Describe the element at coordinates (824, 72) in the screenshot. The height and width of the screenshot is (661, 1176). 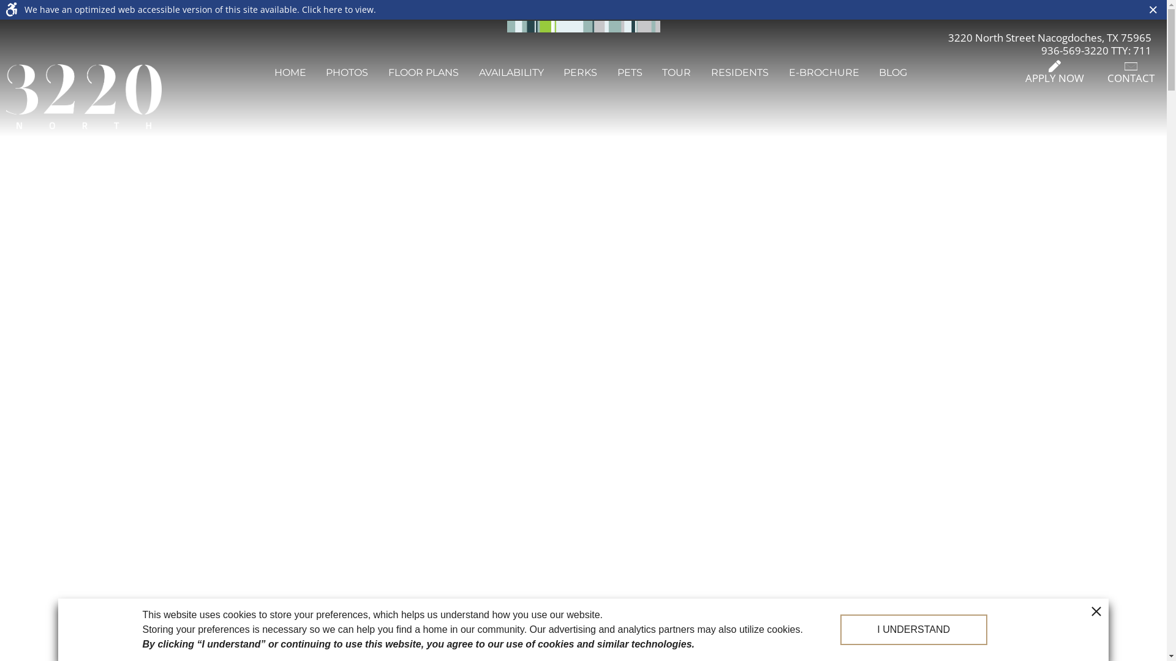
I see `E-BROCHURE` at that location.